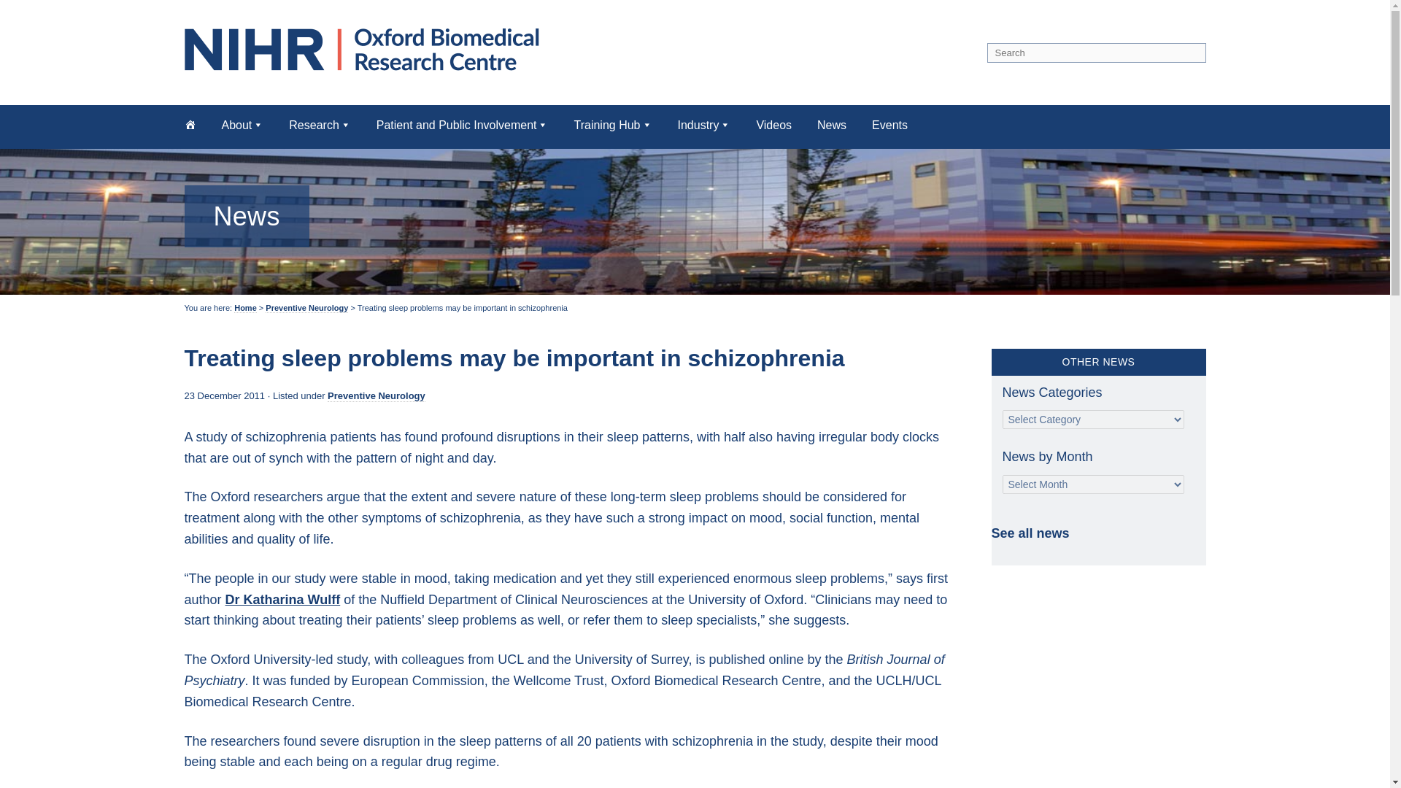  Describe the element at coordinates (463, 124) in the screenshot. I see `Patient and Public Involvement` at that location.